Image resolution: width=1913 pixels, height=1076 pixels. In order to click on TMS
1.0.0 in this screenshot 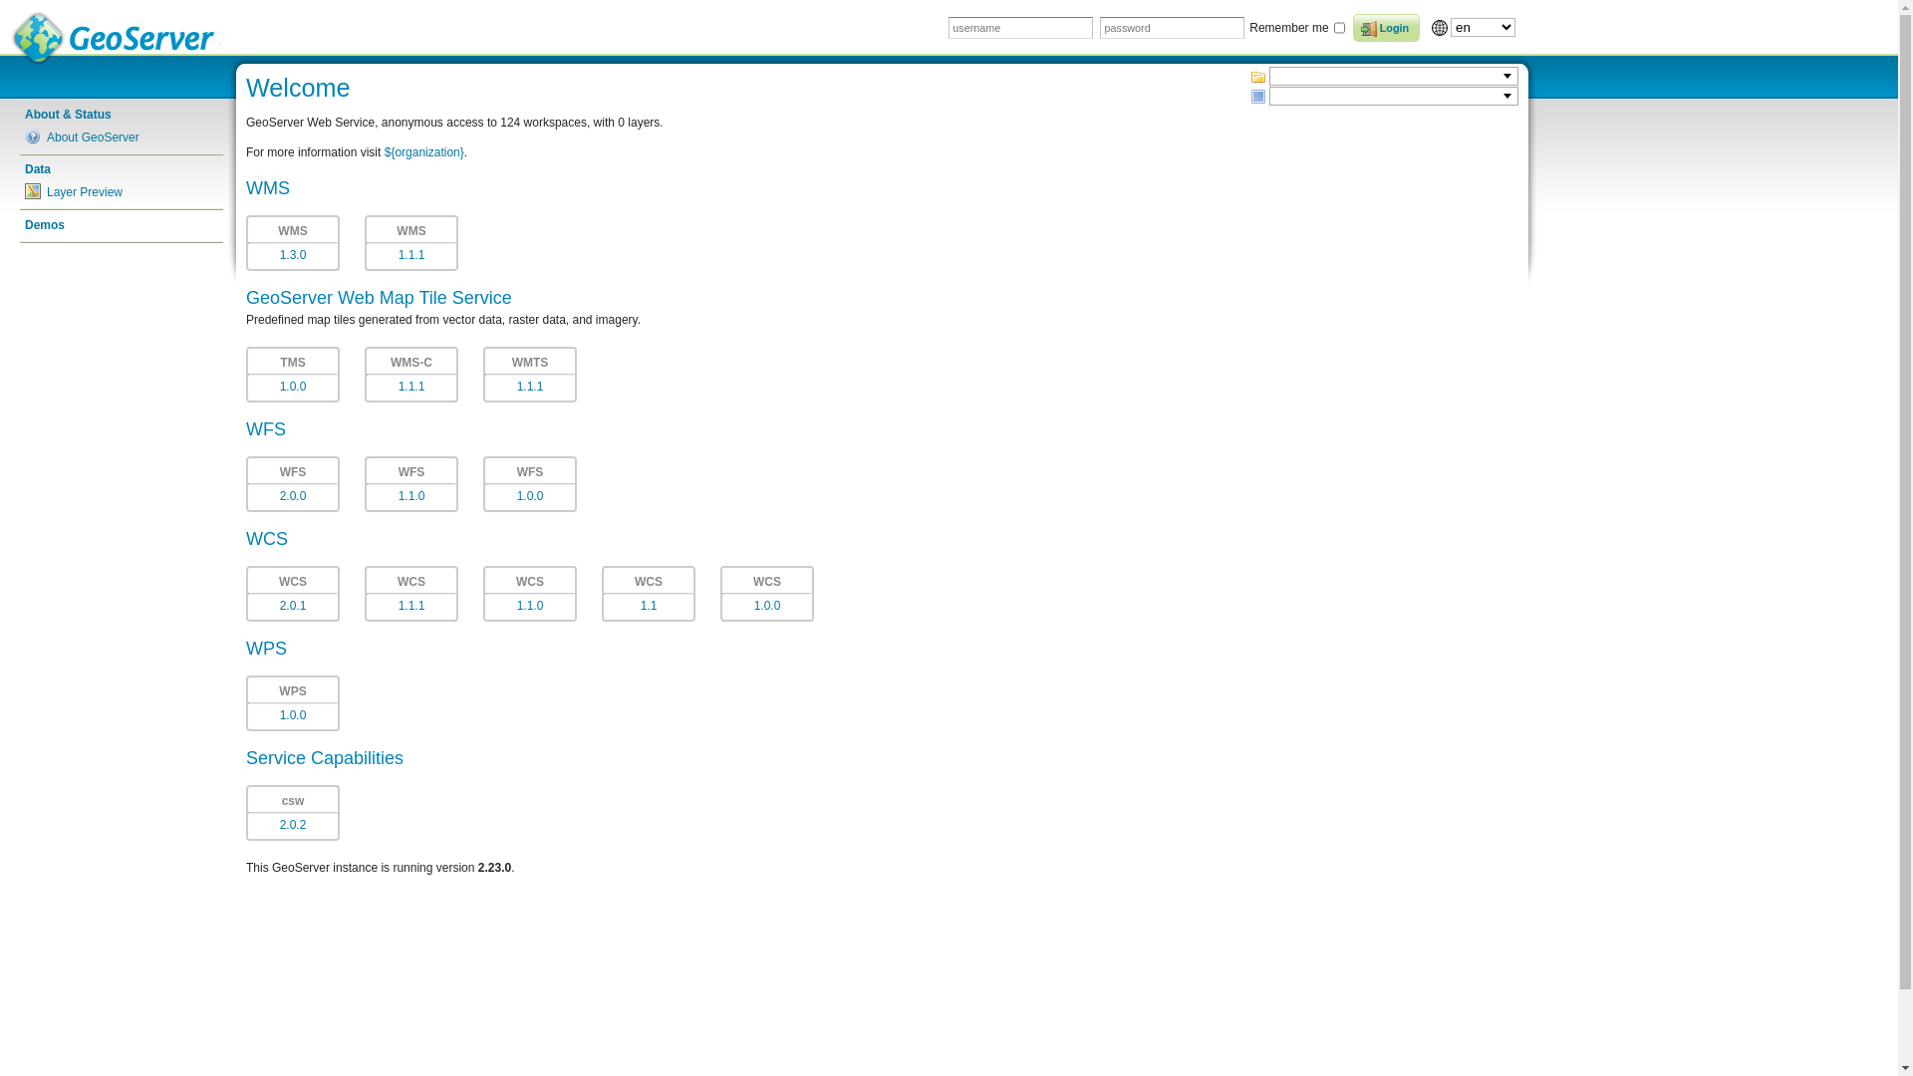, I will do `click(293, 375)`.